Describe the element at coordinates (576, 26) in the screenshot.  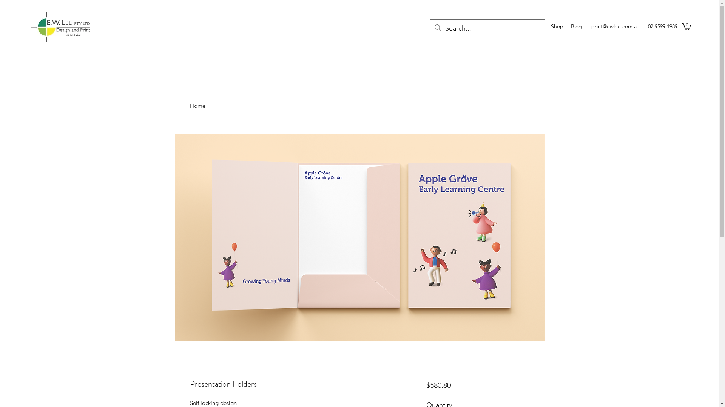
I see `Blog` at that location.